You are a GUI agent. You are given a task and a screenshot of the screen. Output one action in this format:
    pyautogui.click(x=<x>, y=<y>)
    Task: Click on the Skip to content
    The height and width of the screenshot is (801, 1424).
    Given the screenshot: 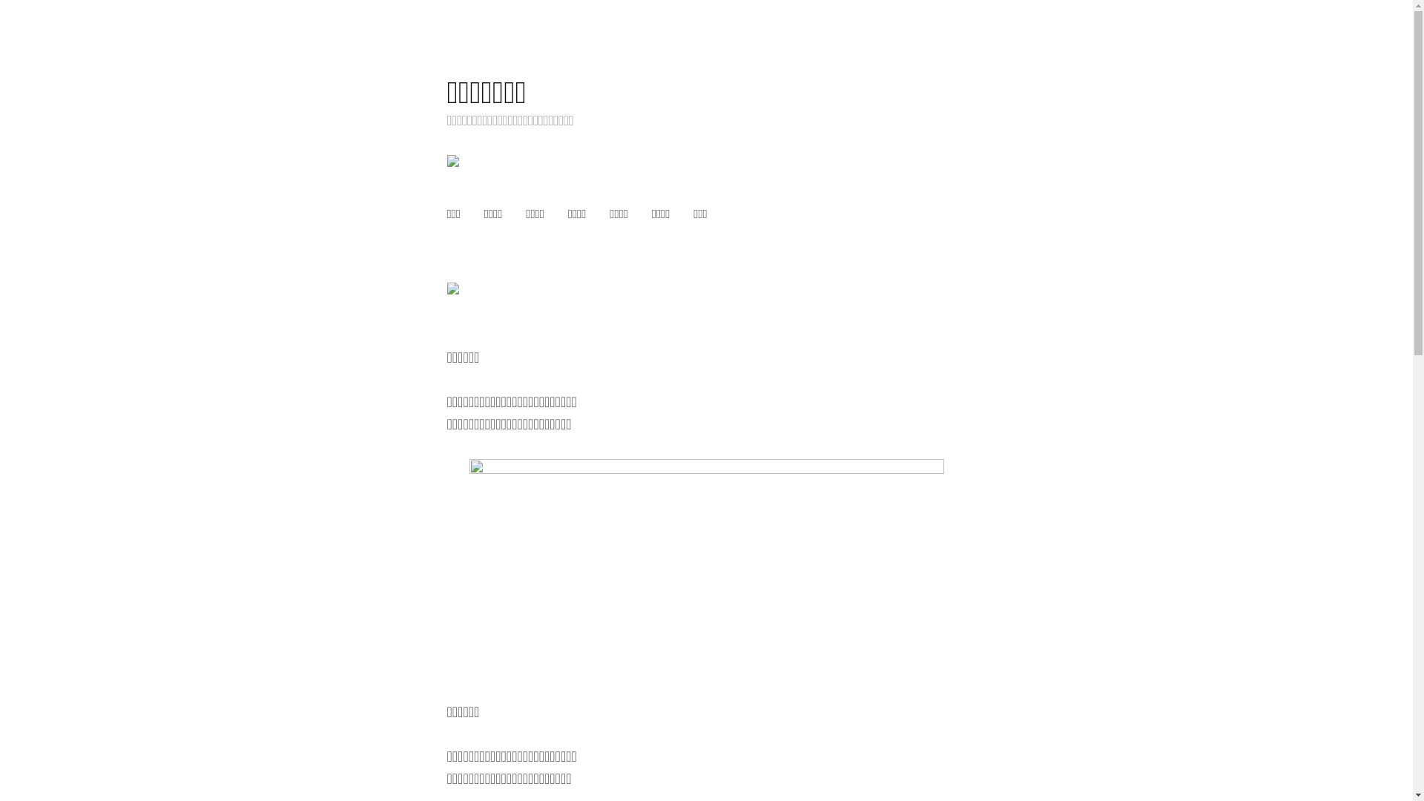 What is the action you would take?
    pyautogui.click(x=446, y=74)
    